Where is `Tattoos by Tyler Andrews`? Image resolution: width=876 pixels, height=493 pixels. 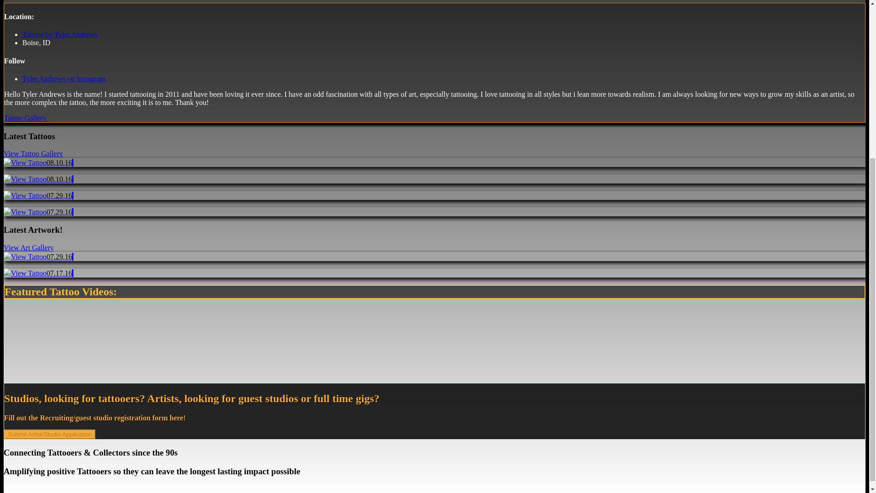
Tattoos by Tyler Andrews is located at coordinates (60, 34).